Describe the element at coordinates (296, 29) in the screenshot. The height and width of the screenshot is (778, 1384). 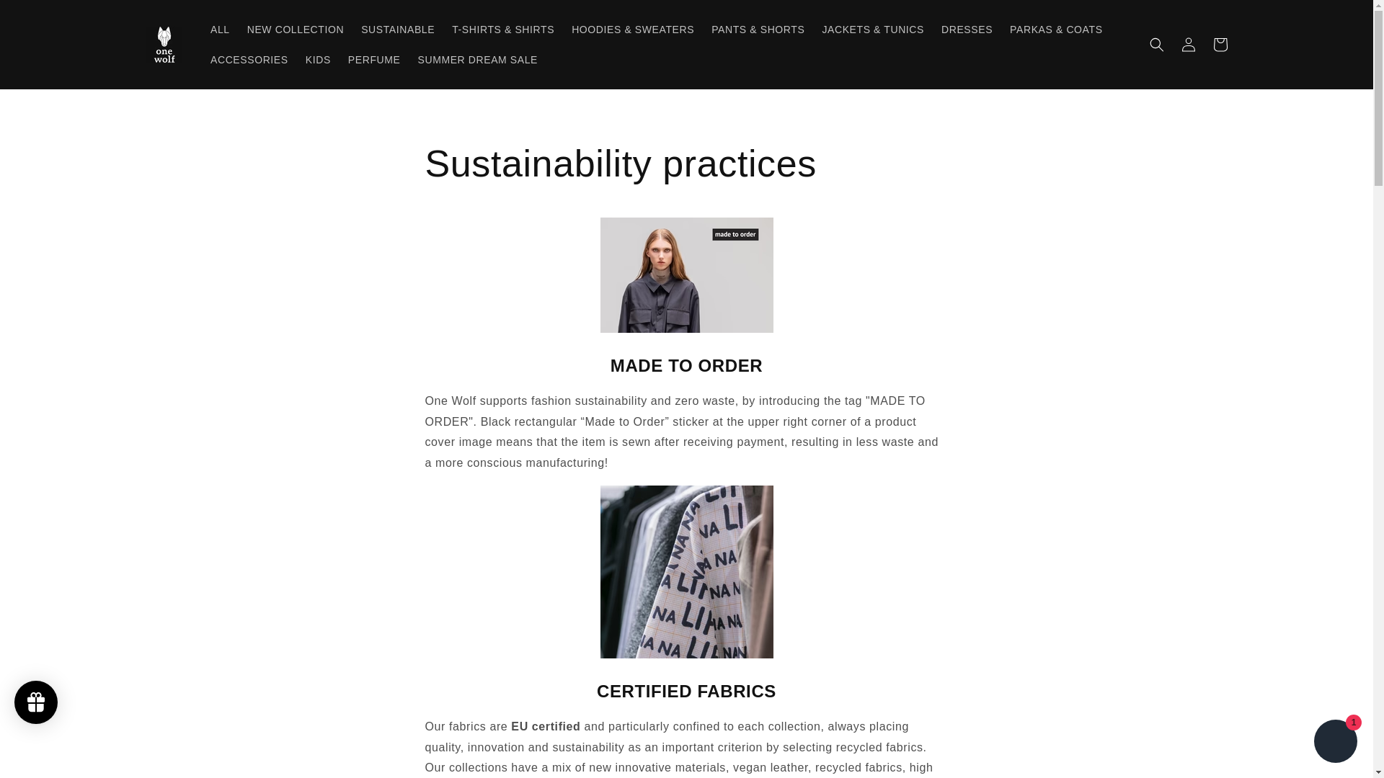
I see `NEW COLLECTION` at that location.